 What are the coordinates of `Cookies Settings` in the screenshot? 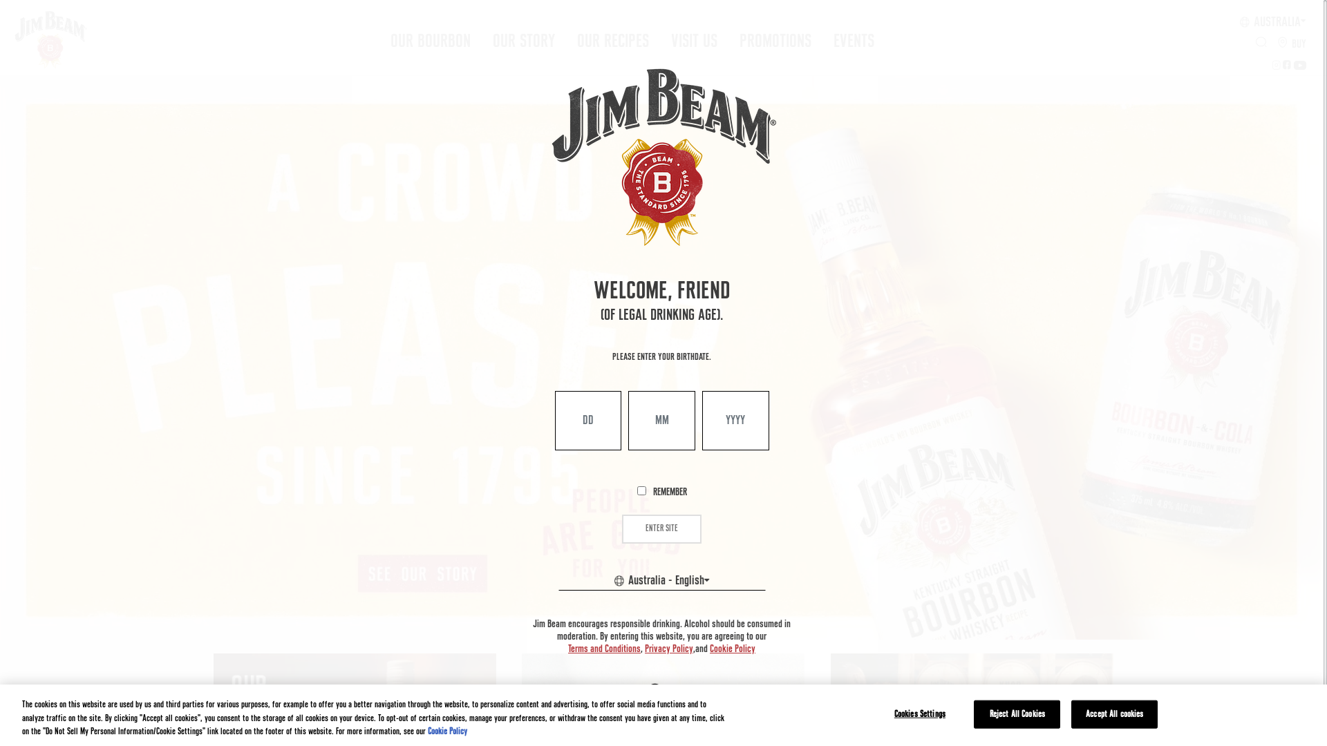 It's located at (919, 714).